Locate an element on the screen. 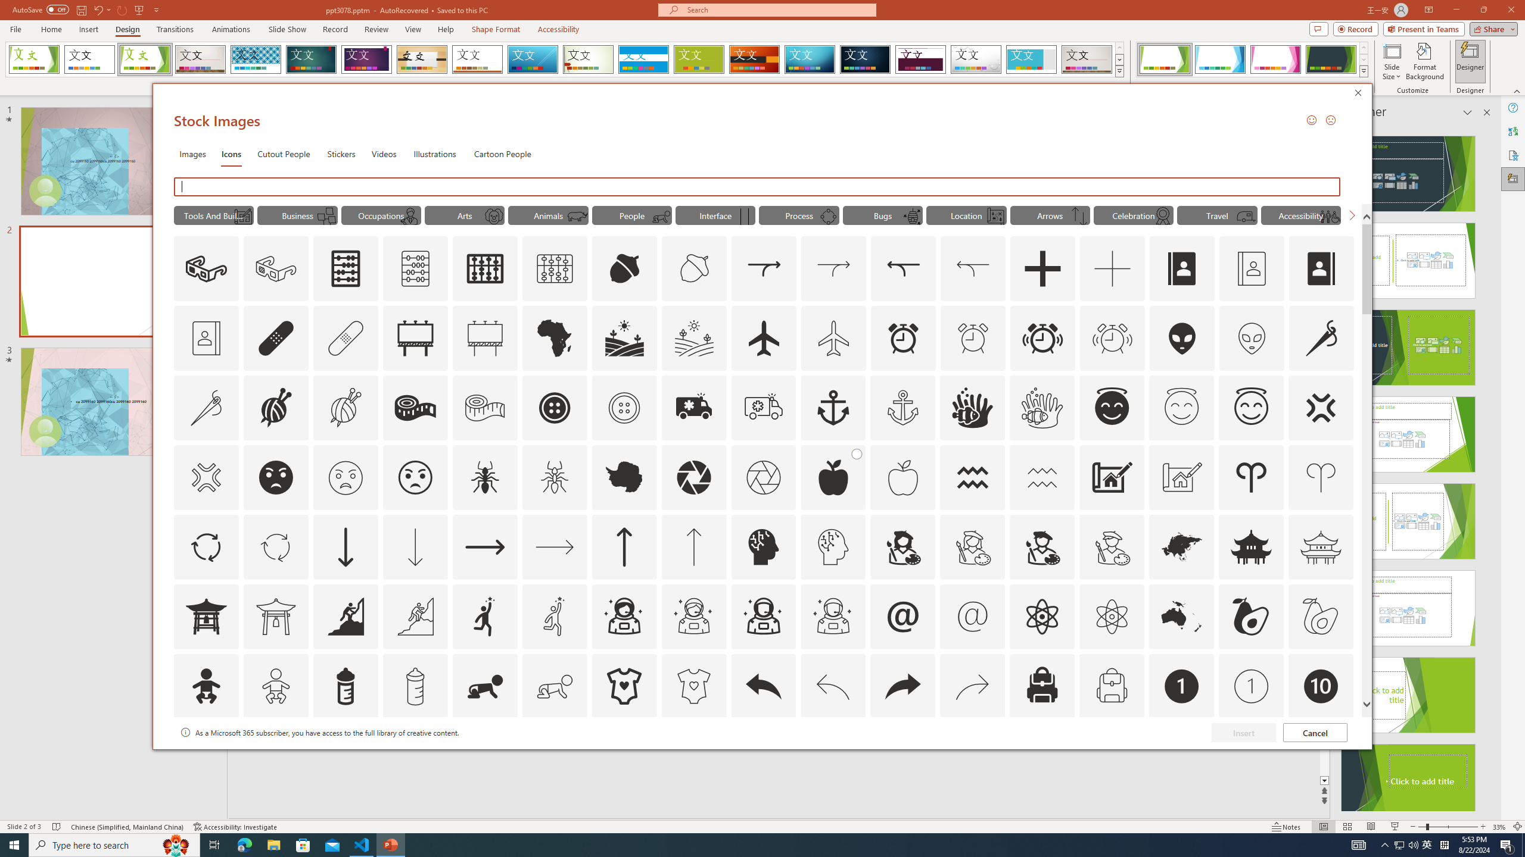 This screenshot has width=1525, height=857. AutomationID: Icons_UniversalAccess_M is located at coordinates (1330, 216).